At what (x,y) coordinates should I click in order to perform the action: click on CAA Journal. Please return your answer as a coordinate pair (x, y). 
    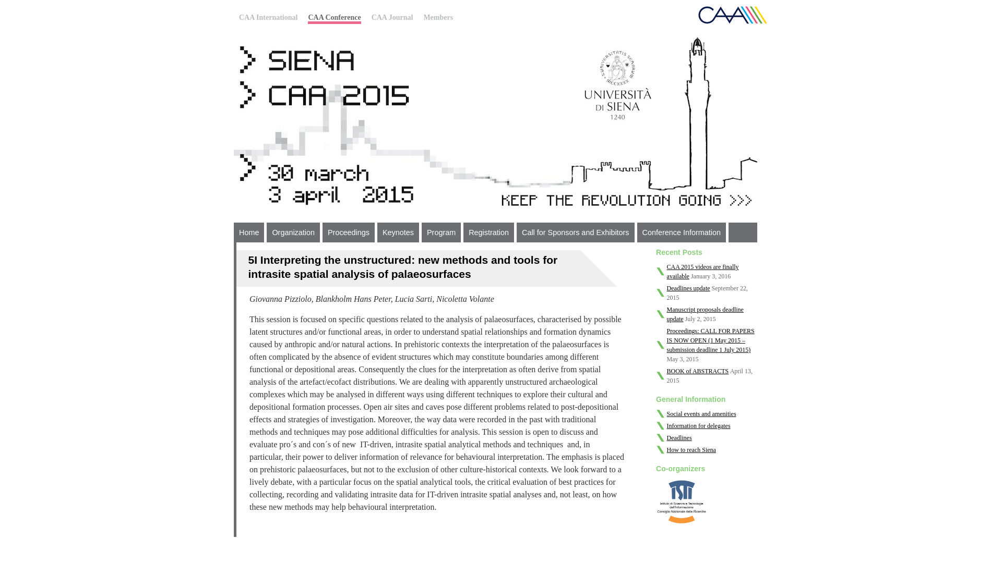
    Looking at the image, I should click on (392, 17).